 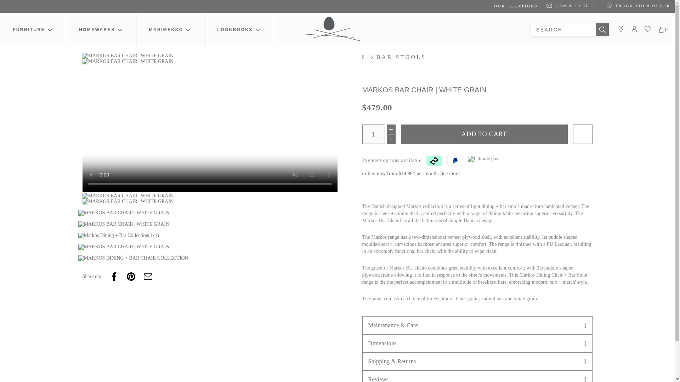 What do you see at coordinates (33, 29) in the screenshot?
I see `FURNITURE` at bounding box center [33, 29].